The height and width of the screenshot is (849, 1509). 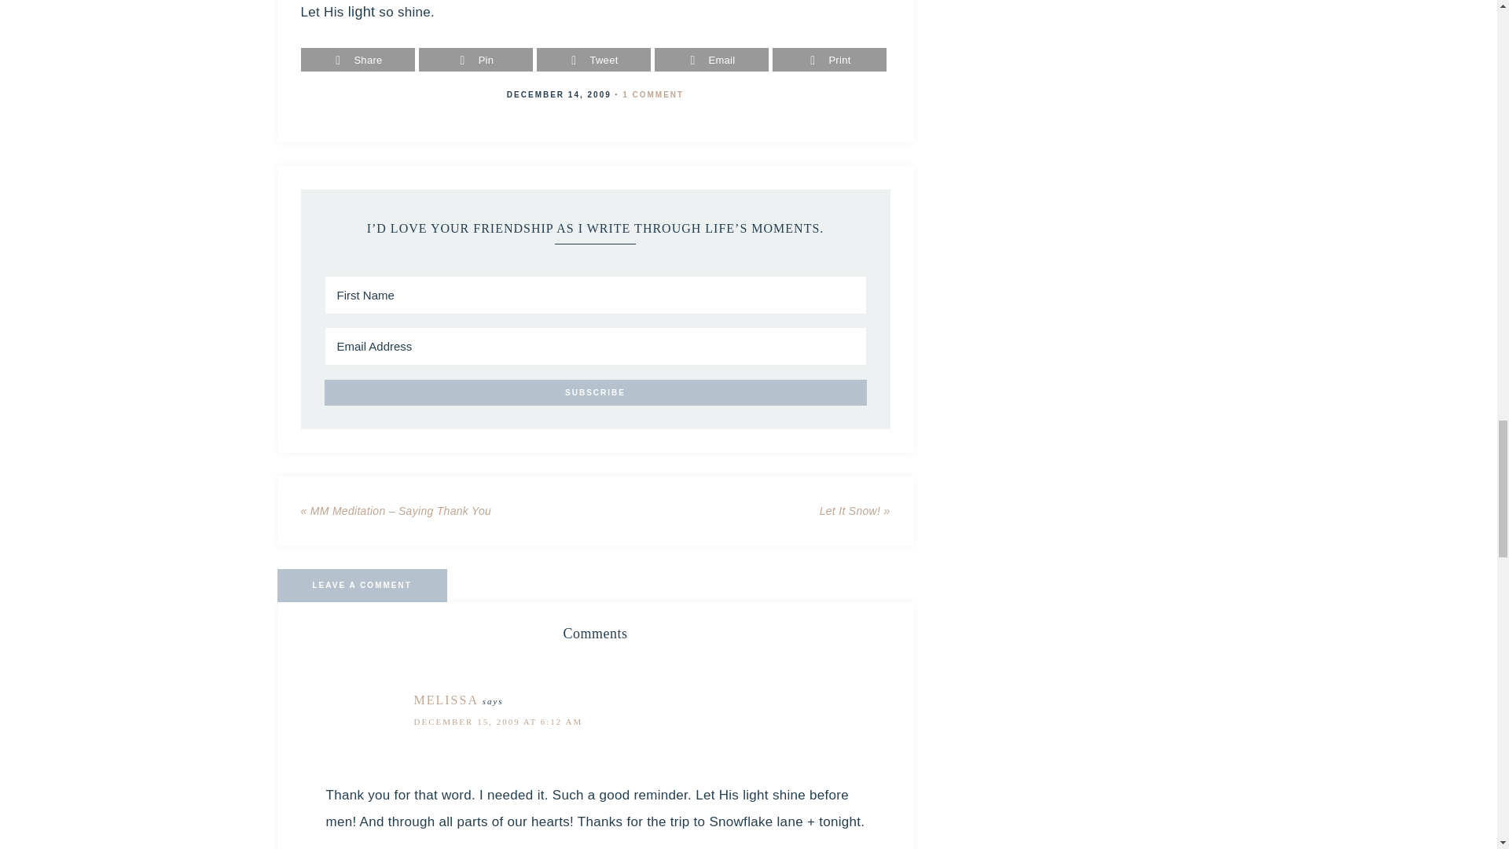 What do you see at coordinates (446, 700) in the screenshot?
I see `MELISSA` at bounding box center [446, 700].